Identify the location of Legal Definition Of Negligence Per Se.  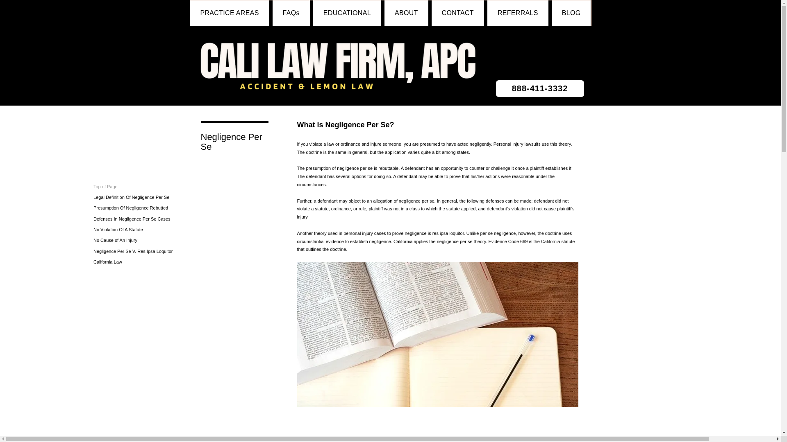
(137, 197).